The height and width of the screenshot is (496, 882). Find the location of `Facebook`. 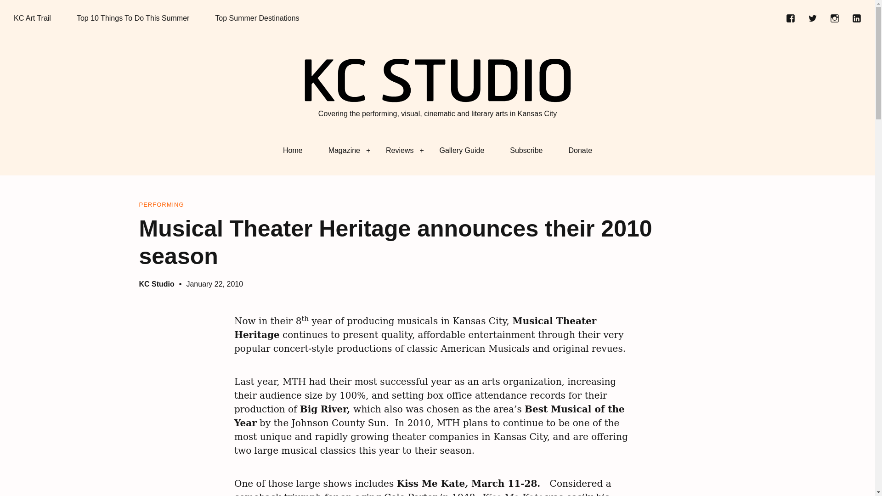

Facebook is located at coordinates (790, 18).